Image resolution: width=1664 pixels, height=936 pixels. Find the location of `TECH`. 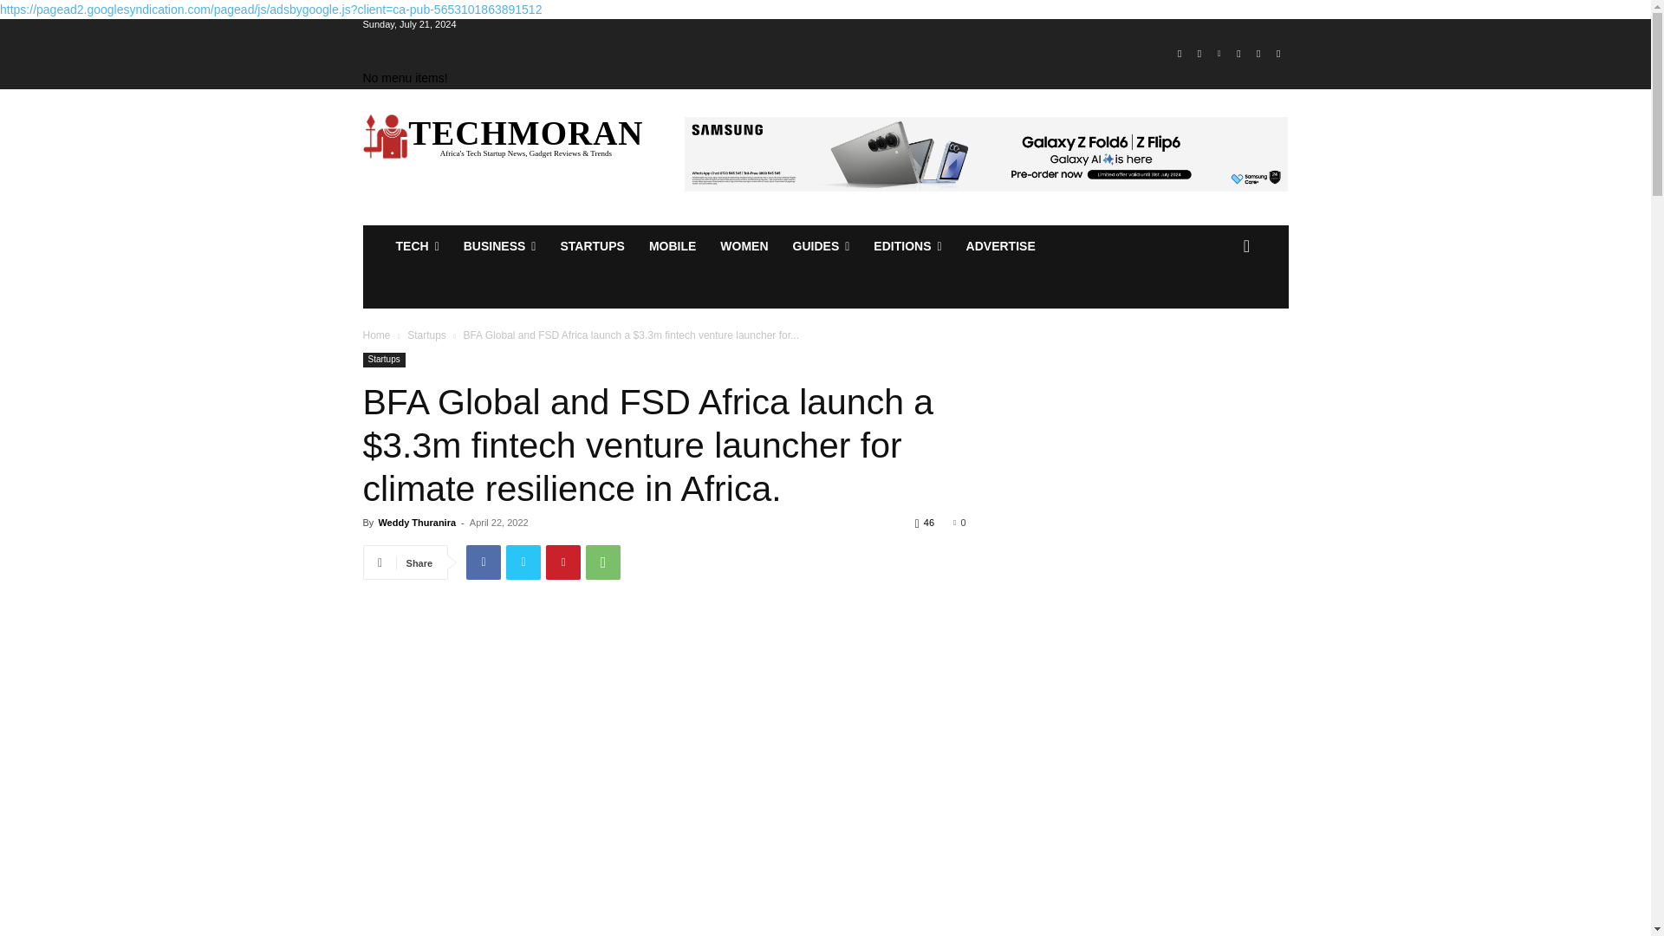

TECH is located at coordinates (416, 246).